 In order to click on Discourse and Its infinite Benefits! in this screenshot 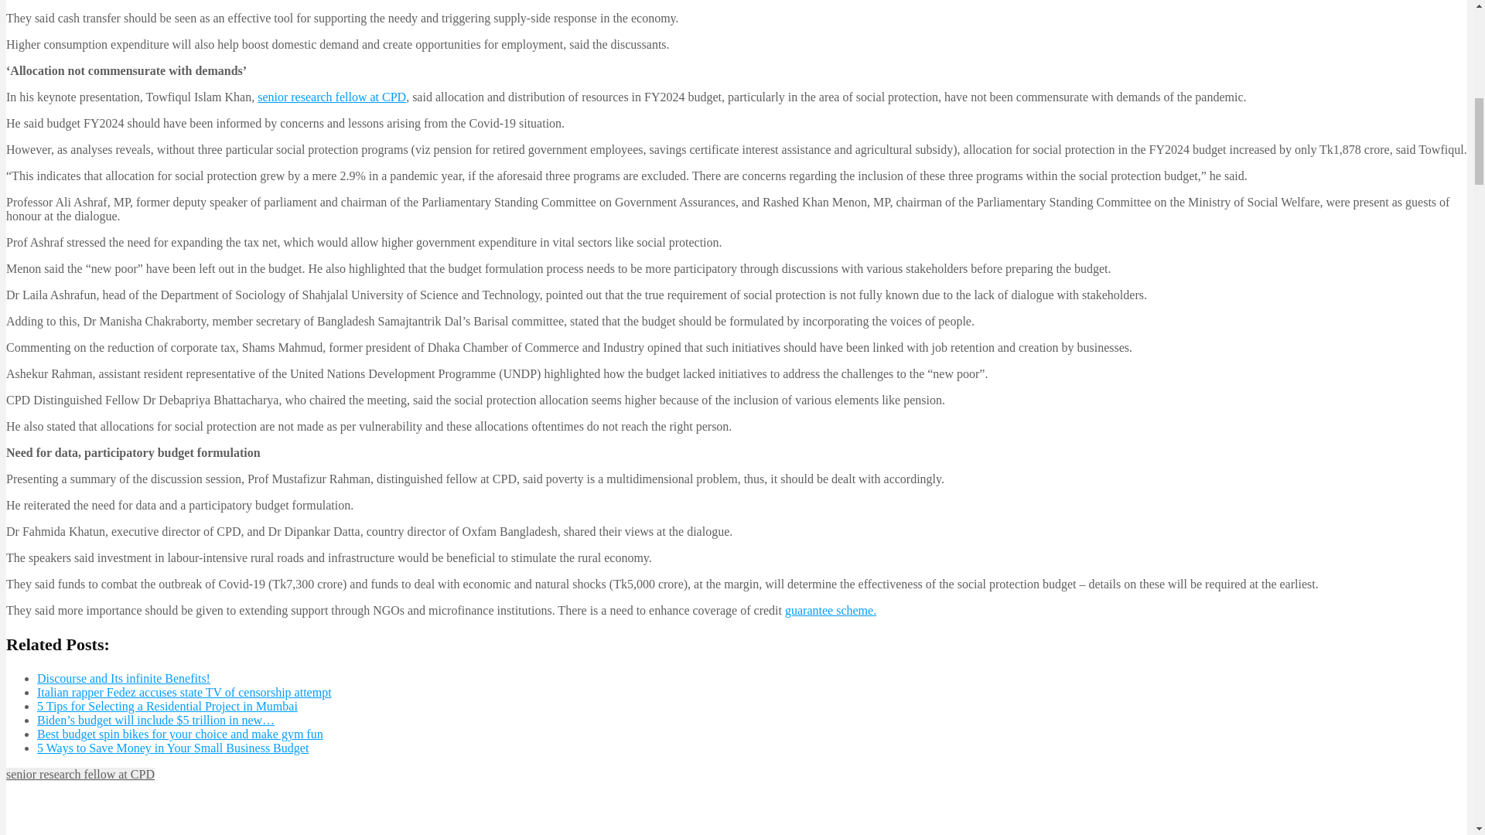, I will do `click(124, 678)`.